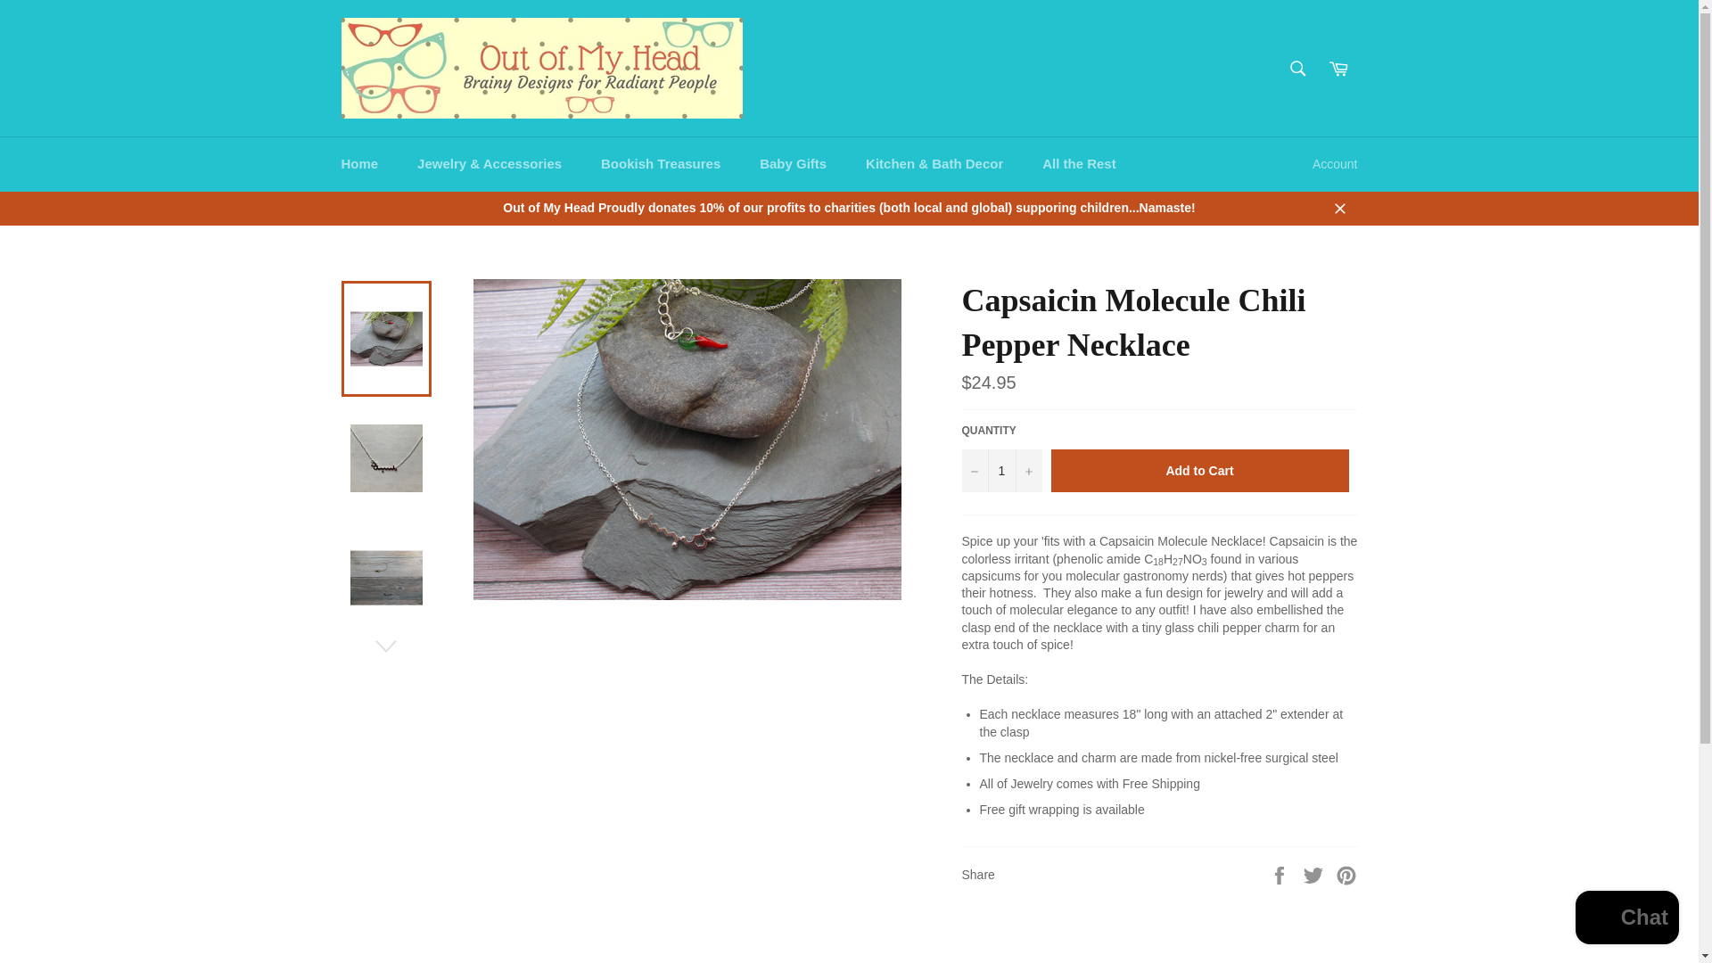 The image size is (1712, 963). Describe the element at coordinates (358, 164) in the screenshot. I see `Home` at that location.